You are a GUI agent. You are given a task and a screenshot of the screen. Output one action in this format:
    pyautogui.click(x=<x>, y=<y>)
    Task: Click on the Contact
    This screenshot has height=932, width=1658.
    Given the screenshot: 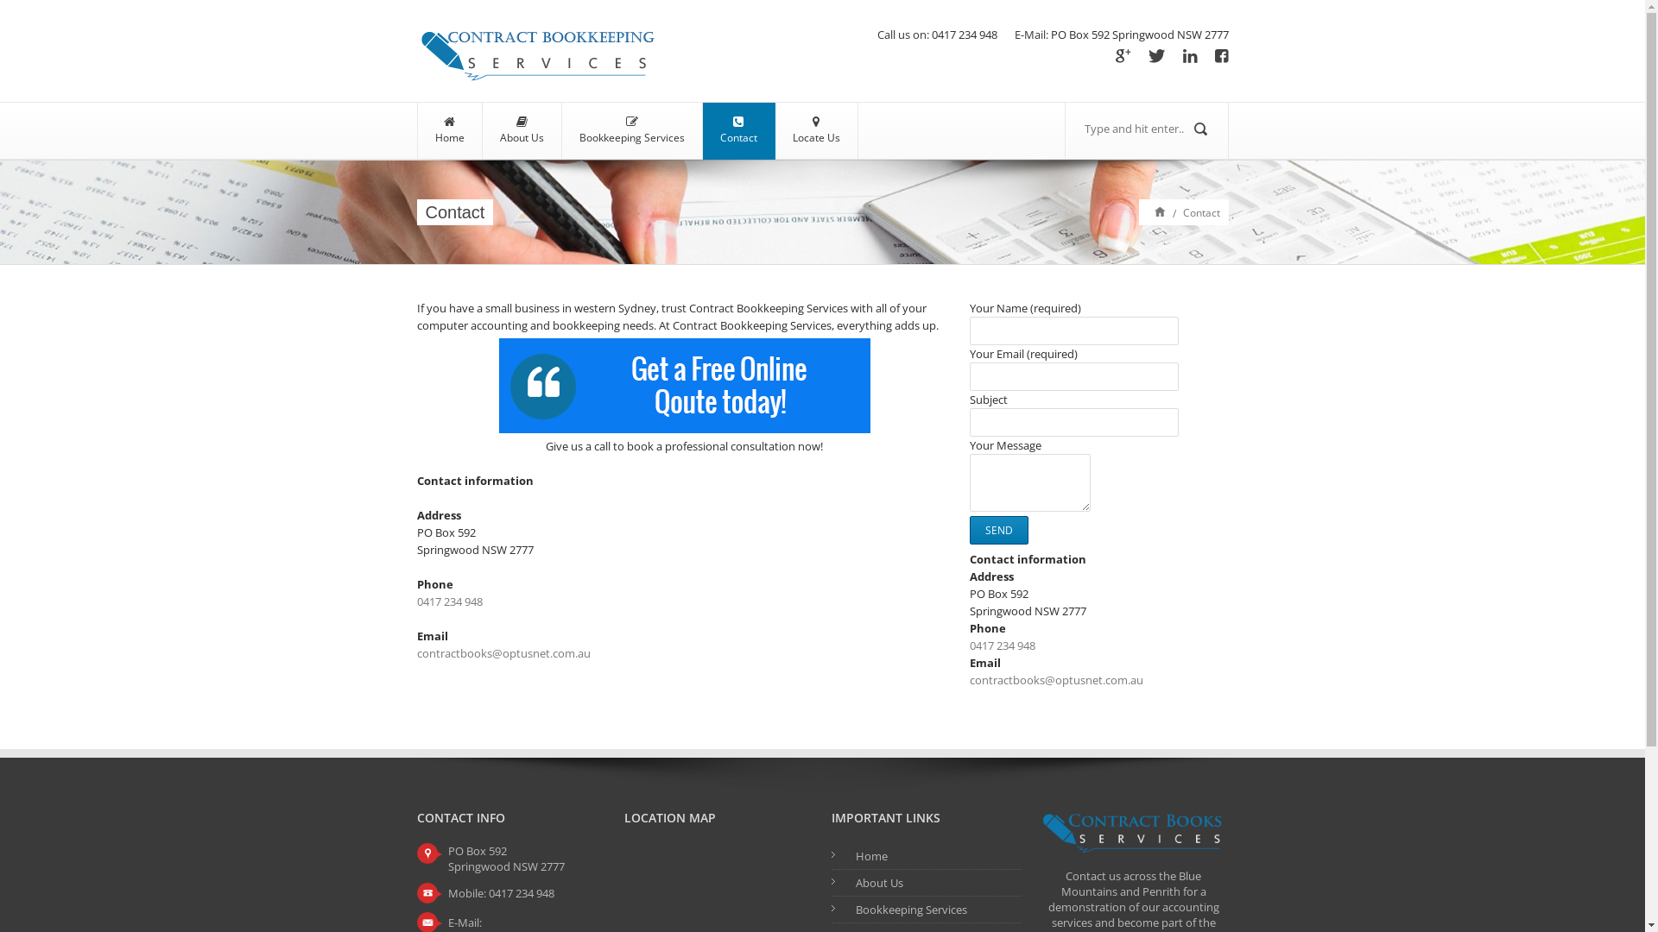 What is the action you would take?
    pyautogui.click(x=739, y=130)
    